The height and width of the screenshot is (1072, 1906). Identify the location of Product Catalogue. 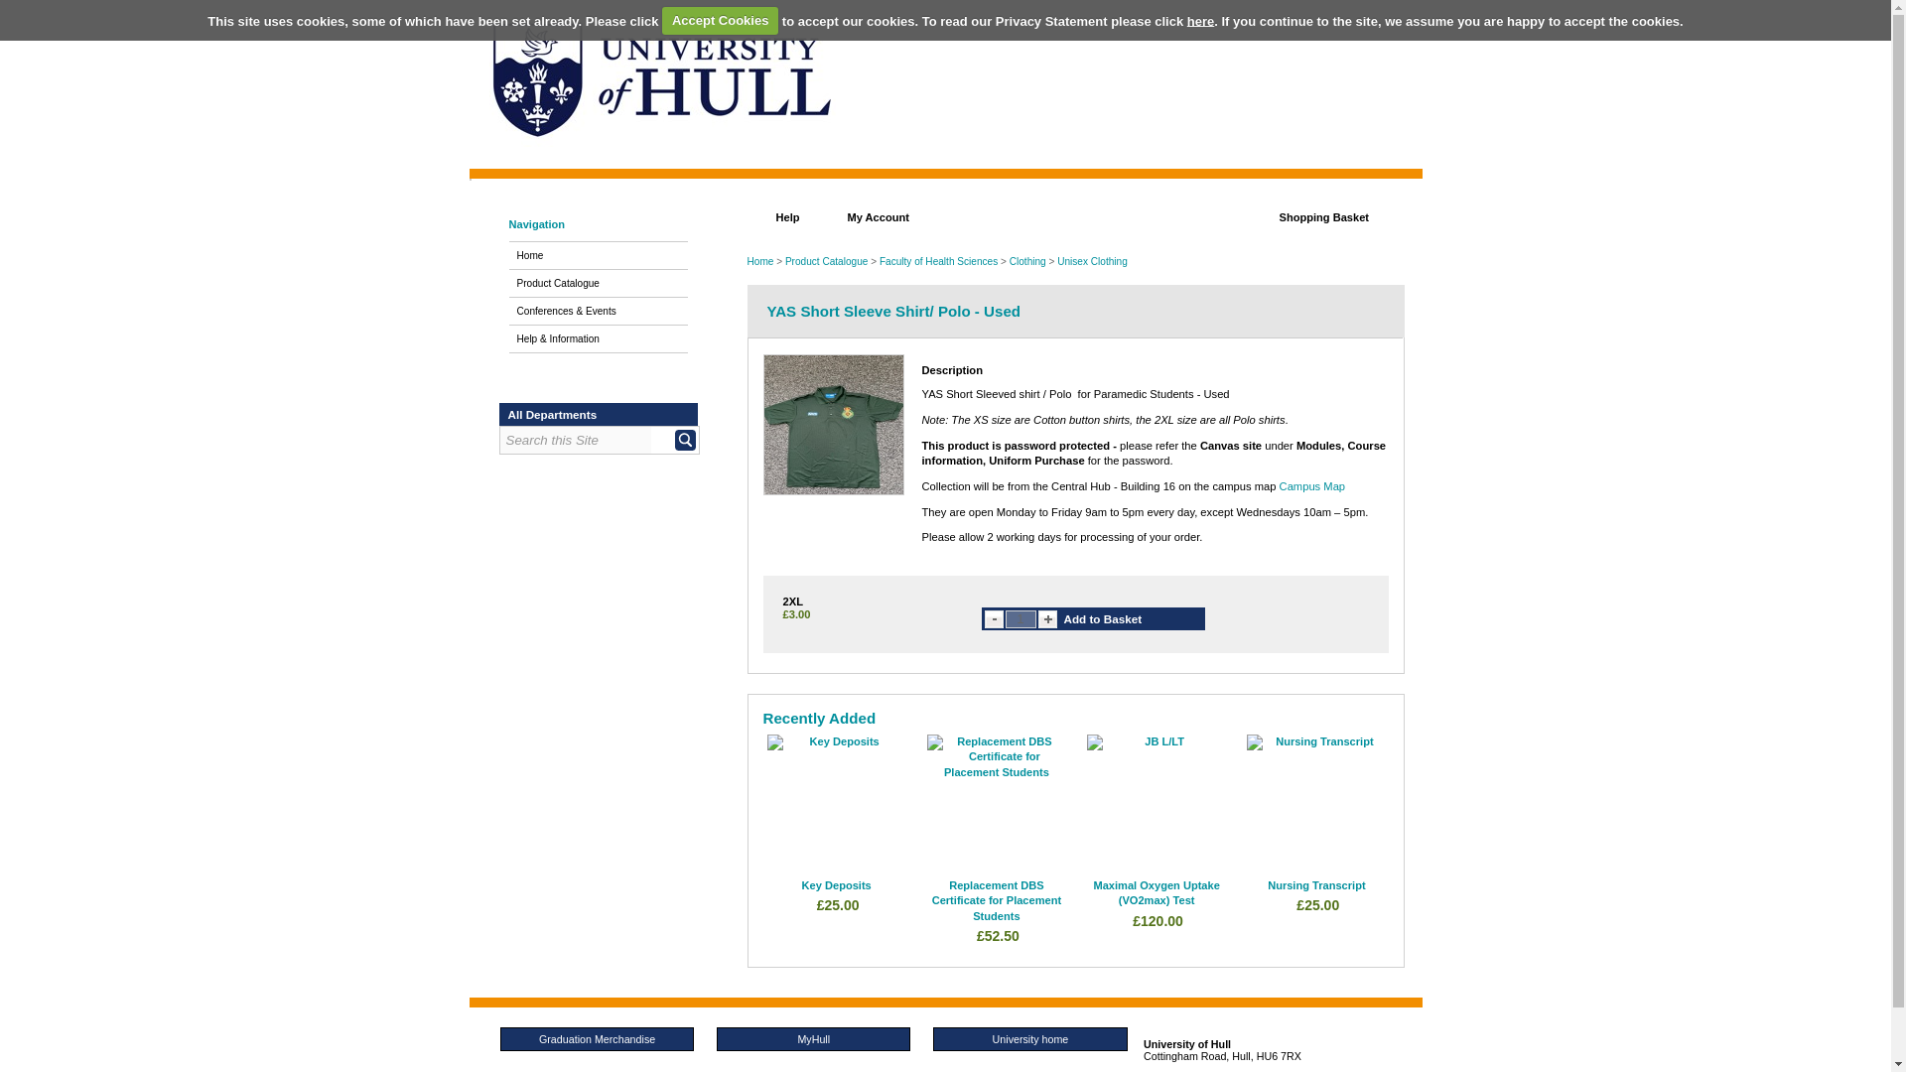
(598, 284).